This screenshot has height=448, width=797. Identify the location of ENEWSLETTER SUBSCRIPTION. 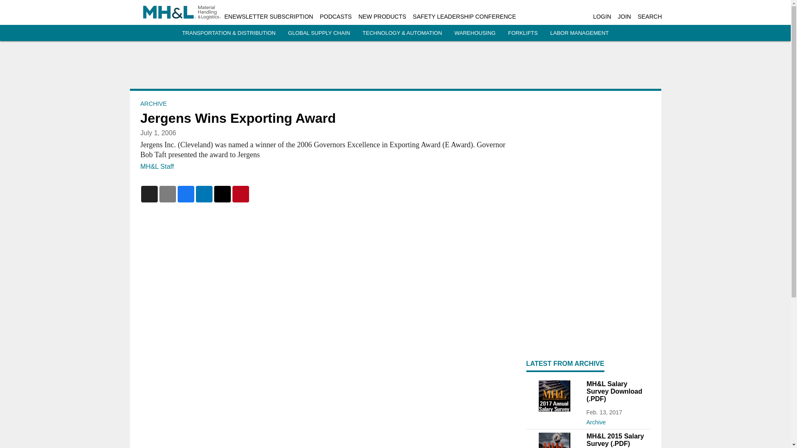
(268, 17).